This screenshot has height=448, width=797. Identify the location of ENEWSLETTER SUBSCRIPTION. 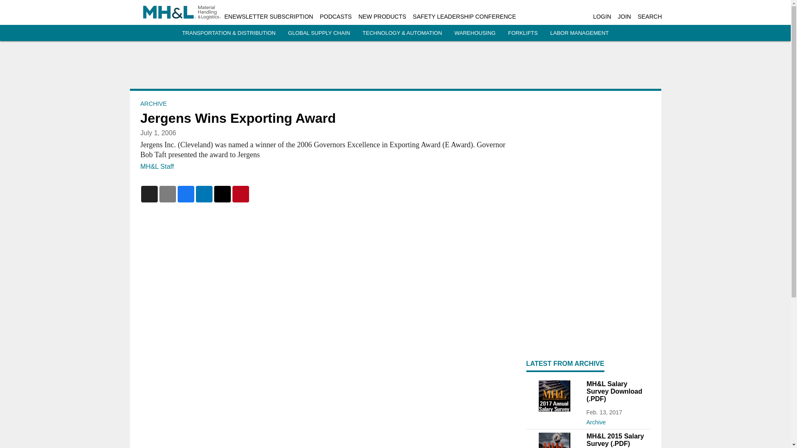
(268, 17).